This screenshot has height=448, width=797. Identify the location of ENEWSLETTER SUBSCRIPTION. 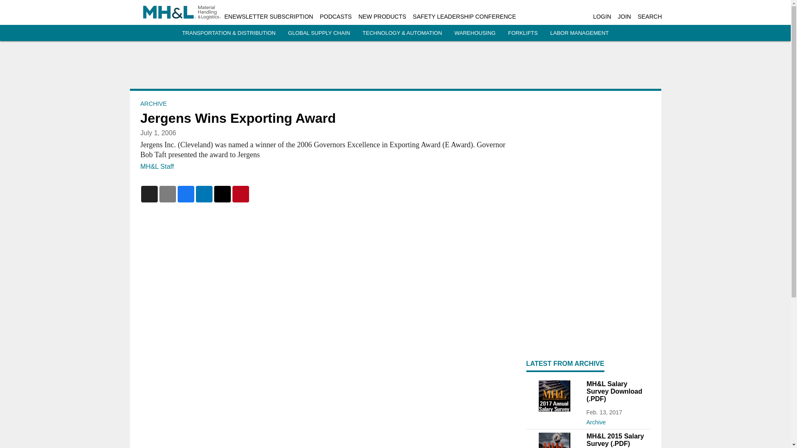
(268, 17).